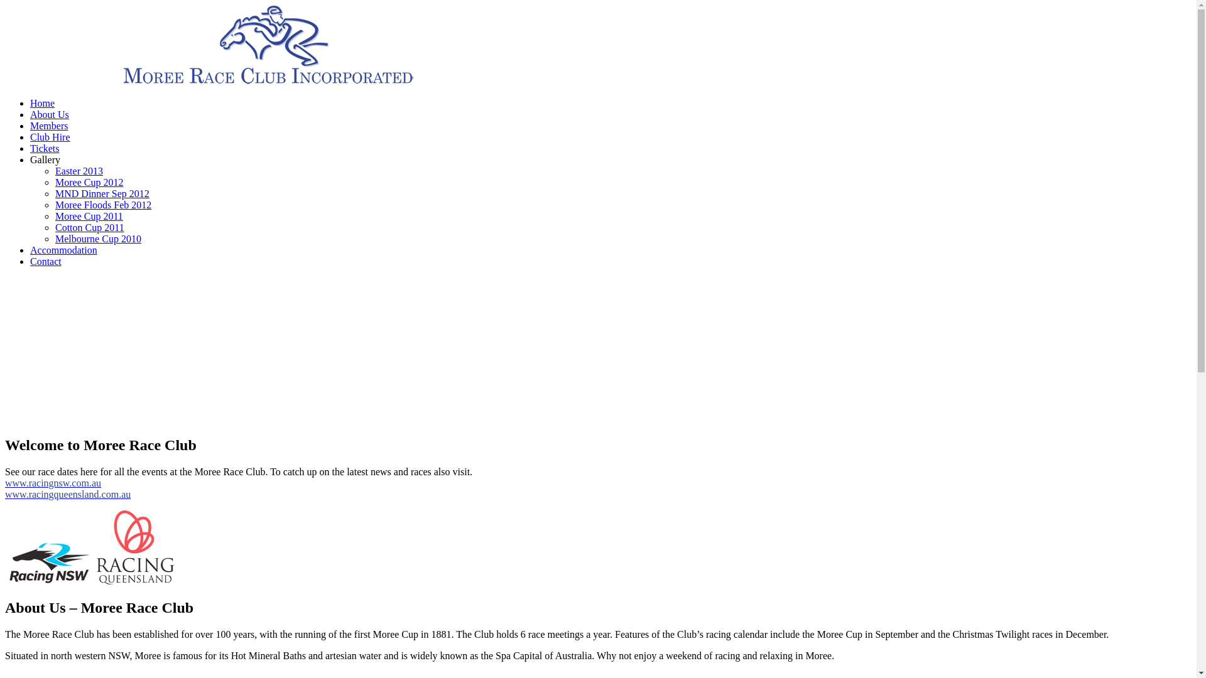 This screenshot has width=1206, height=678. I want to click on Club Hire, so click(50, 137).